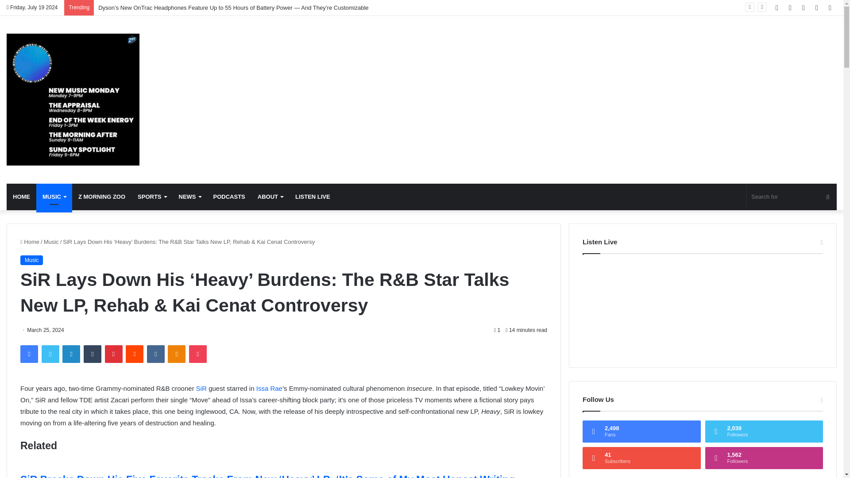  Describe the element at coordinates (135, 354) in the screenshot. I see `Reddit` at that location.